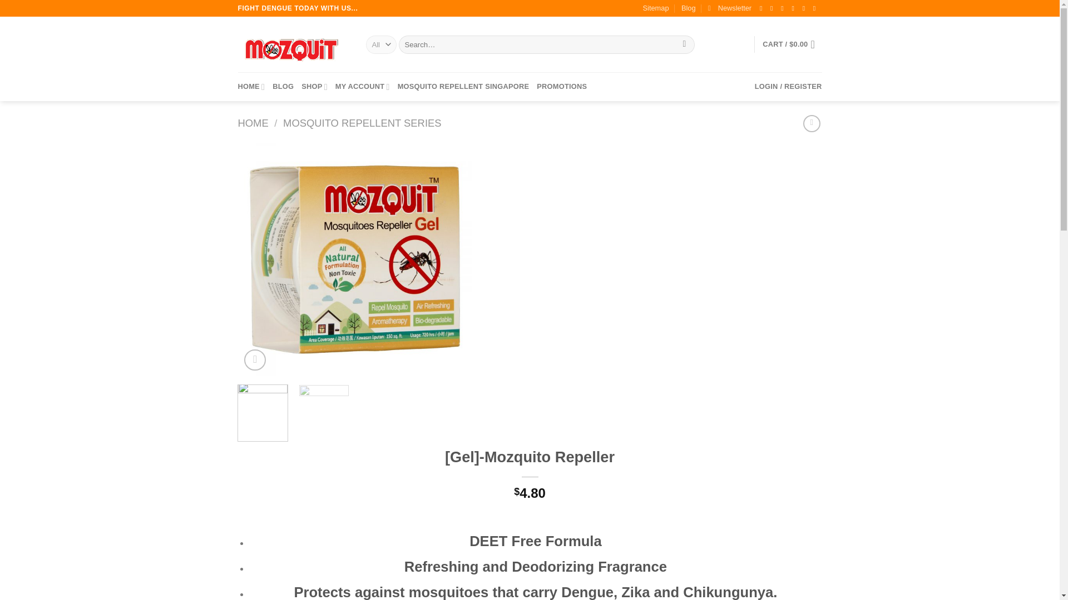  I want to click on SHOP, so click(314, 87).